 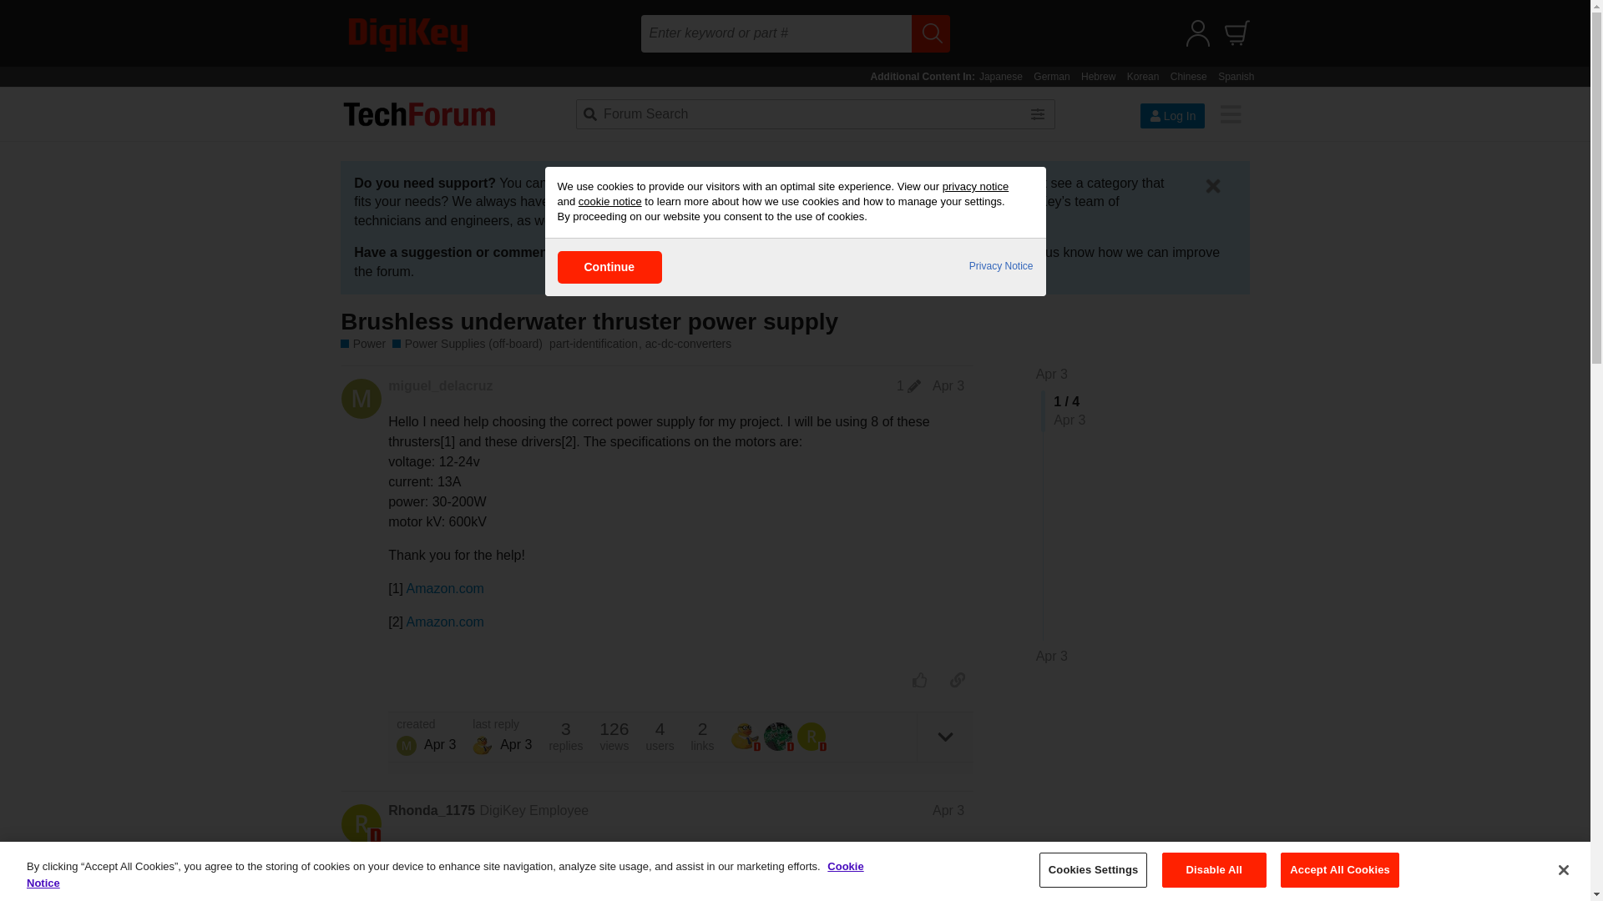 What do you see at coordinates (835, 252) in the screenshot?
I see `Site Help, Information and Feedback` at bounding box center [835, 252].